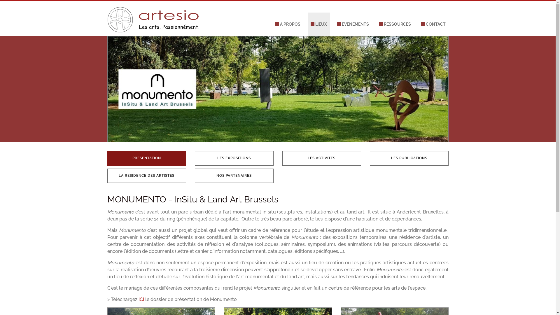 The height and width of the screenshot is (315, 560). What do you see at coordinates (288, 24) in the screenshot?
I see ` A PROPOS` at bounding box center [288, 24].